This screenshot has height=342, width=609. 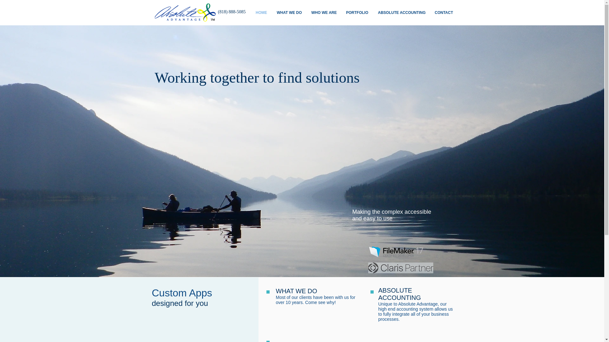 I want to click on WHAT WE DO, so click(x=296, y=291).